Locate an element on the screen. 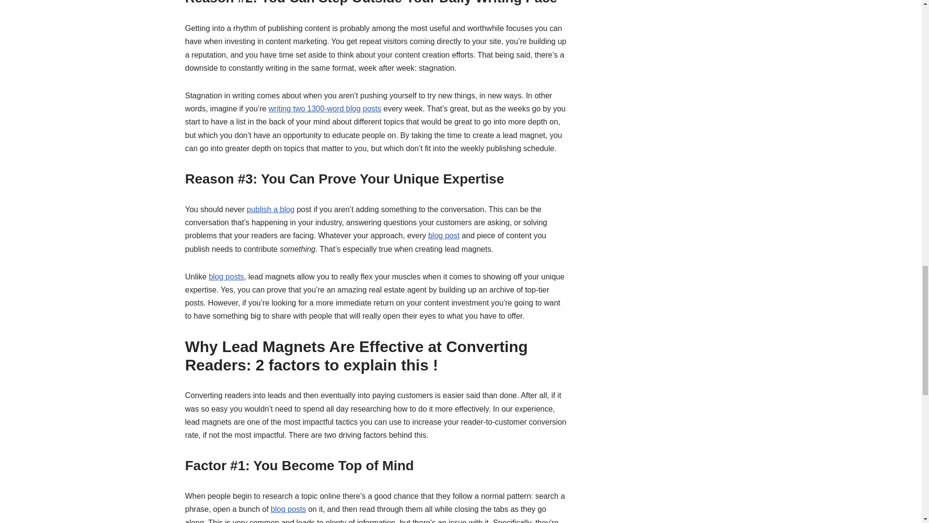 Image resolution: width=929 pixels, height=523 pixels. writing two 1300-word blog posts is located at coordinates (324, 108).